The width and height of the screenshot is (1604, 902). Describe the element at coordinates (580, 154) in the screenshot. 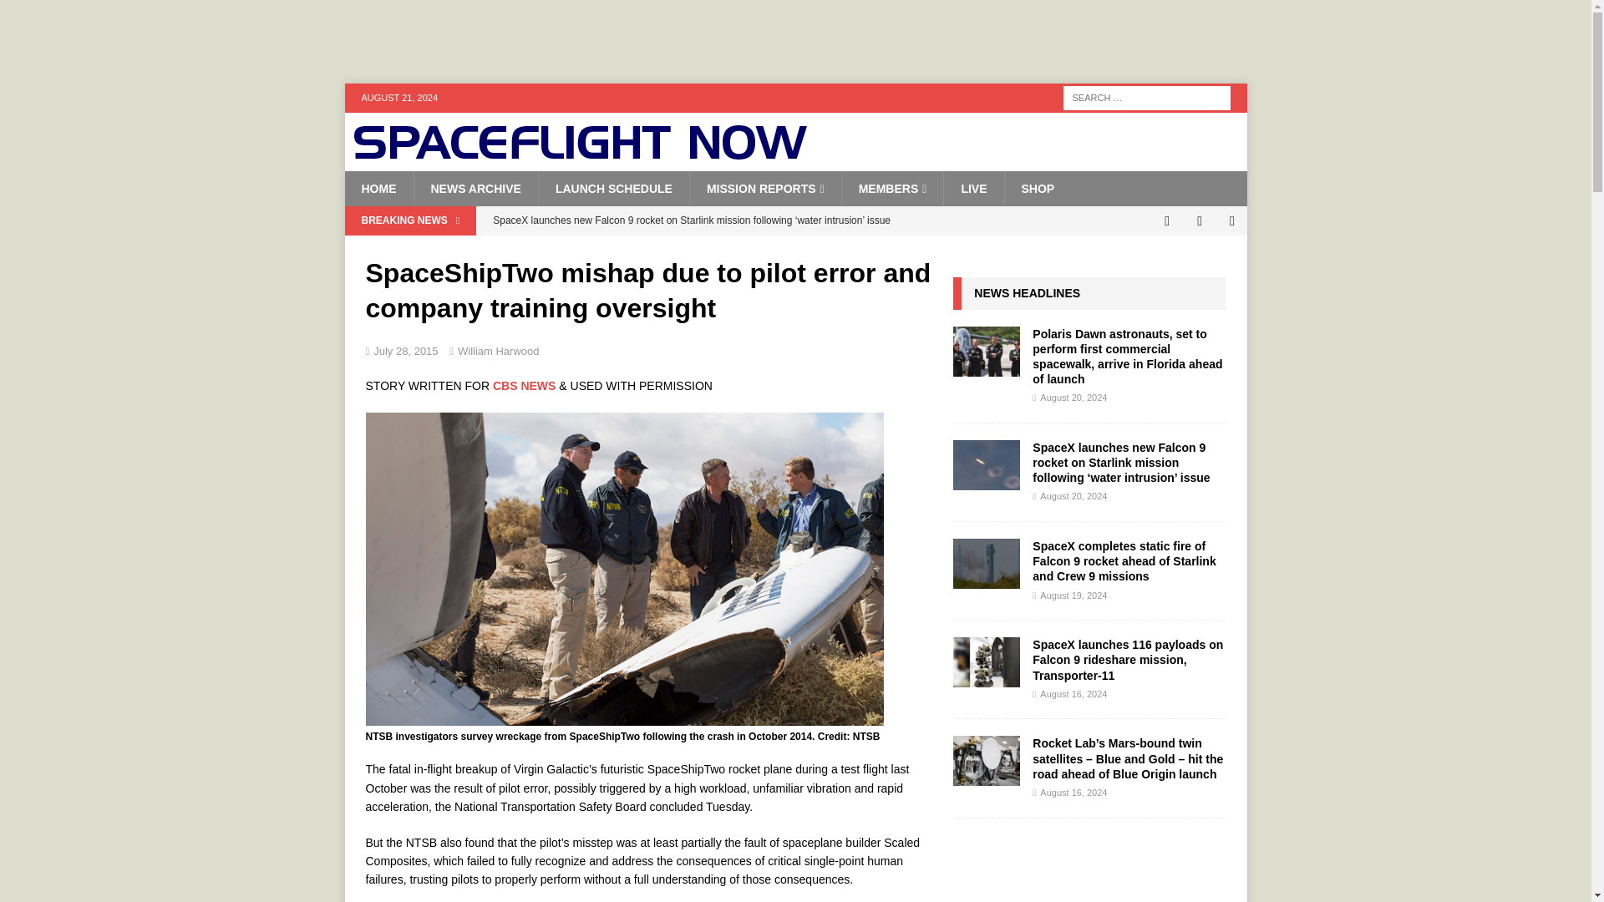

I see `Spaceflight Now` at that location.